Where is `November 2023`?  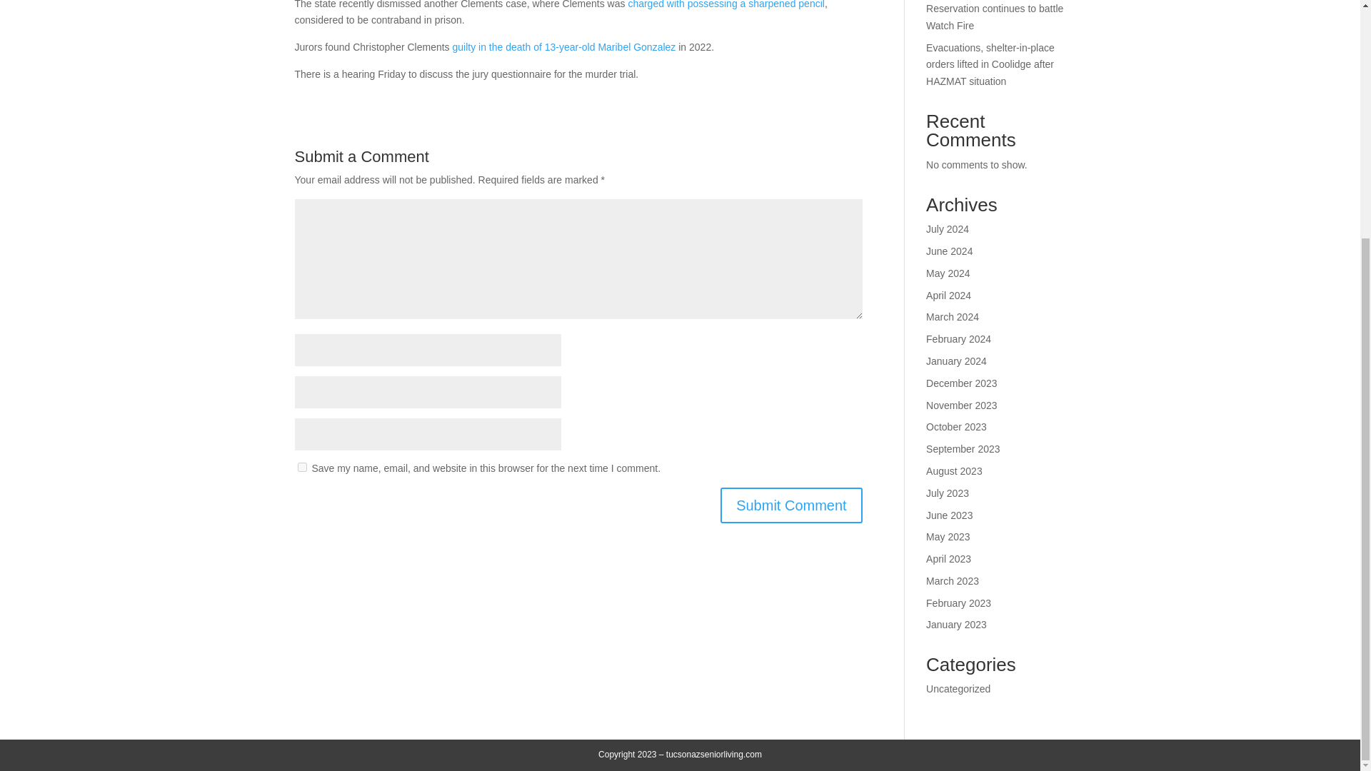 November 2023 is located at coordinates (962, 405).